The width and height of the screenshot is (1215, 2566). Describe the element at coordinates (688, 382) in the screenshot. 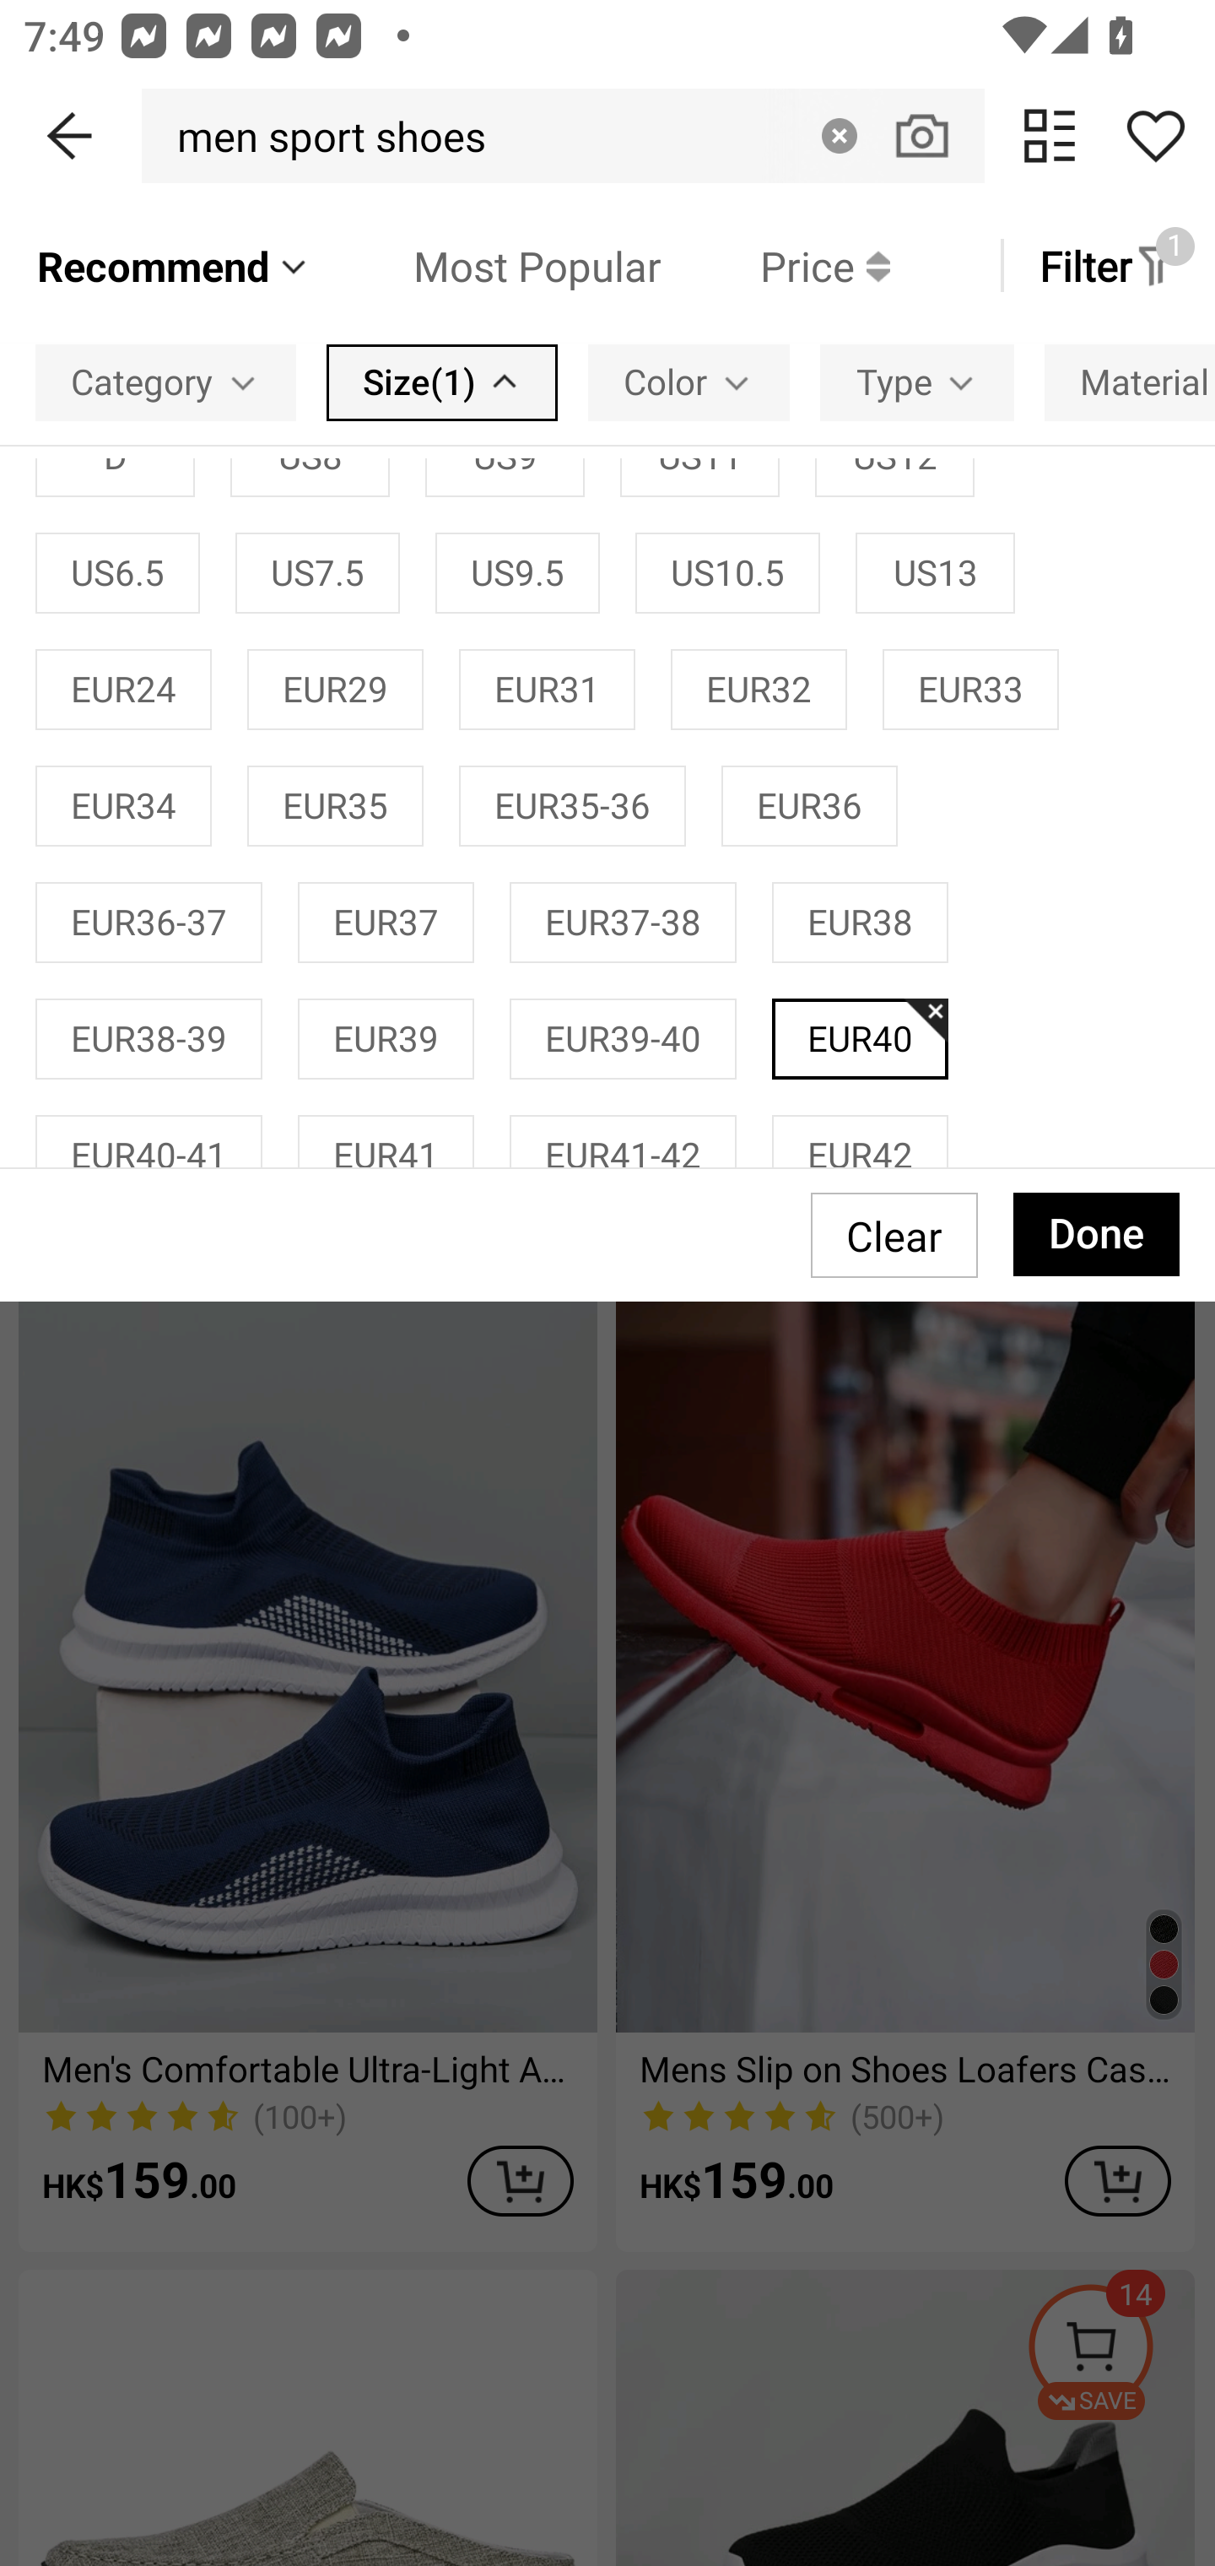

I see `Color` at that location.